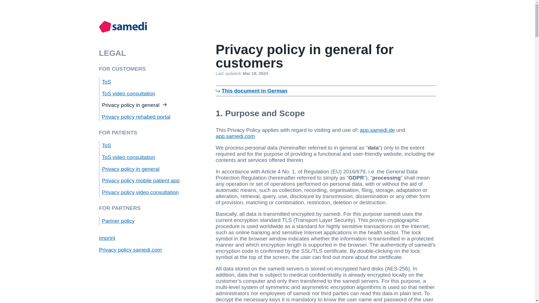 Image resolution: width=539 pixels, height=303 pixels. Describe the element at coordinates (134, 105) in the screenshot. I see `Privacy policy in general` at that location.